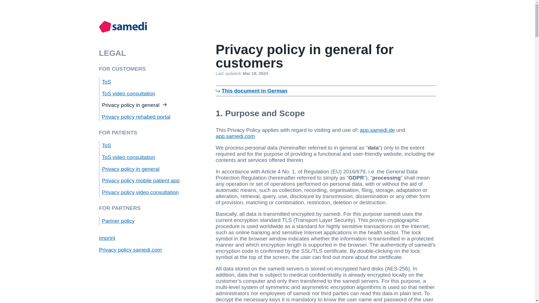 Image resolution: width=539 pixels, height=303 pixels. Describe the element at coordinates (134, 105) in the screenshot. I see `Privacy policy in general` at that location.